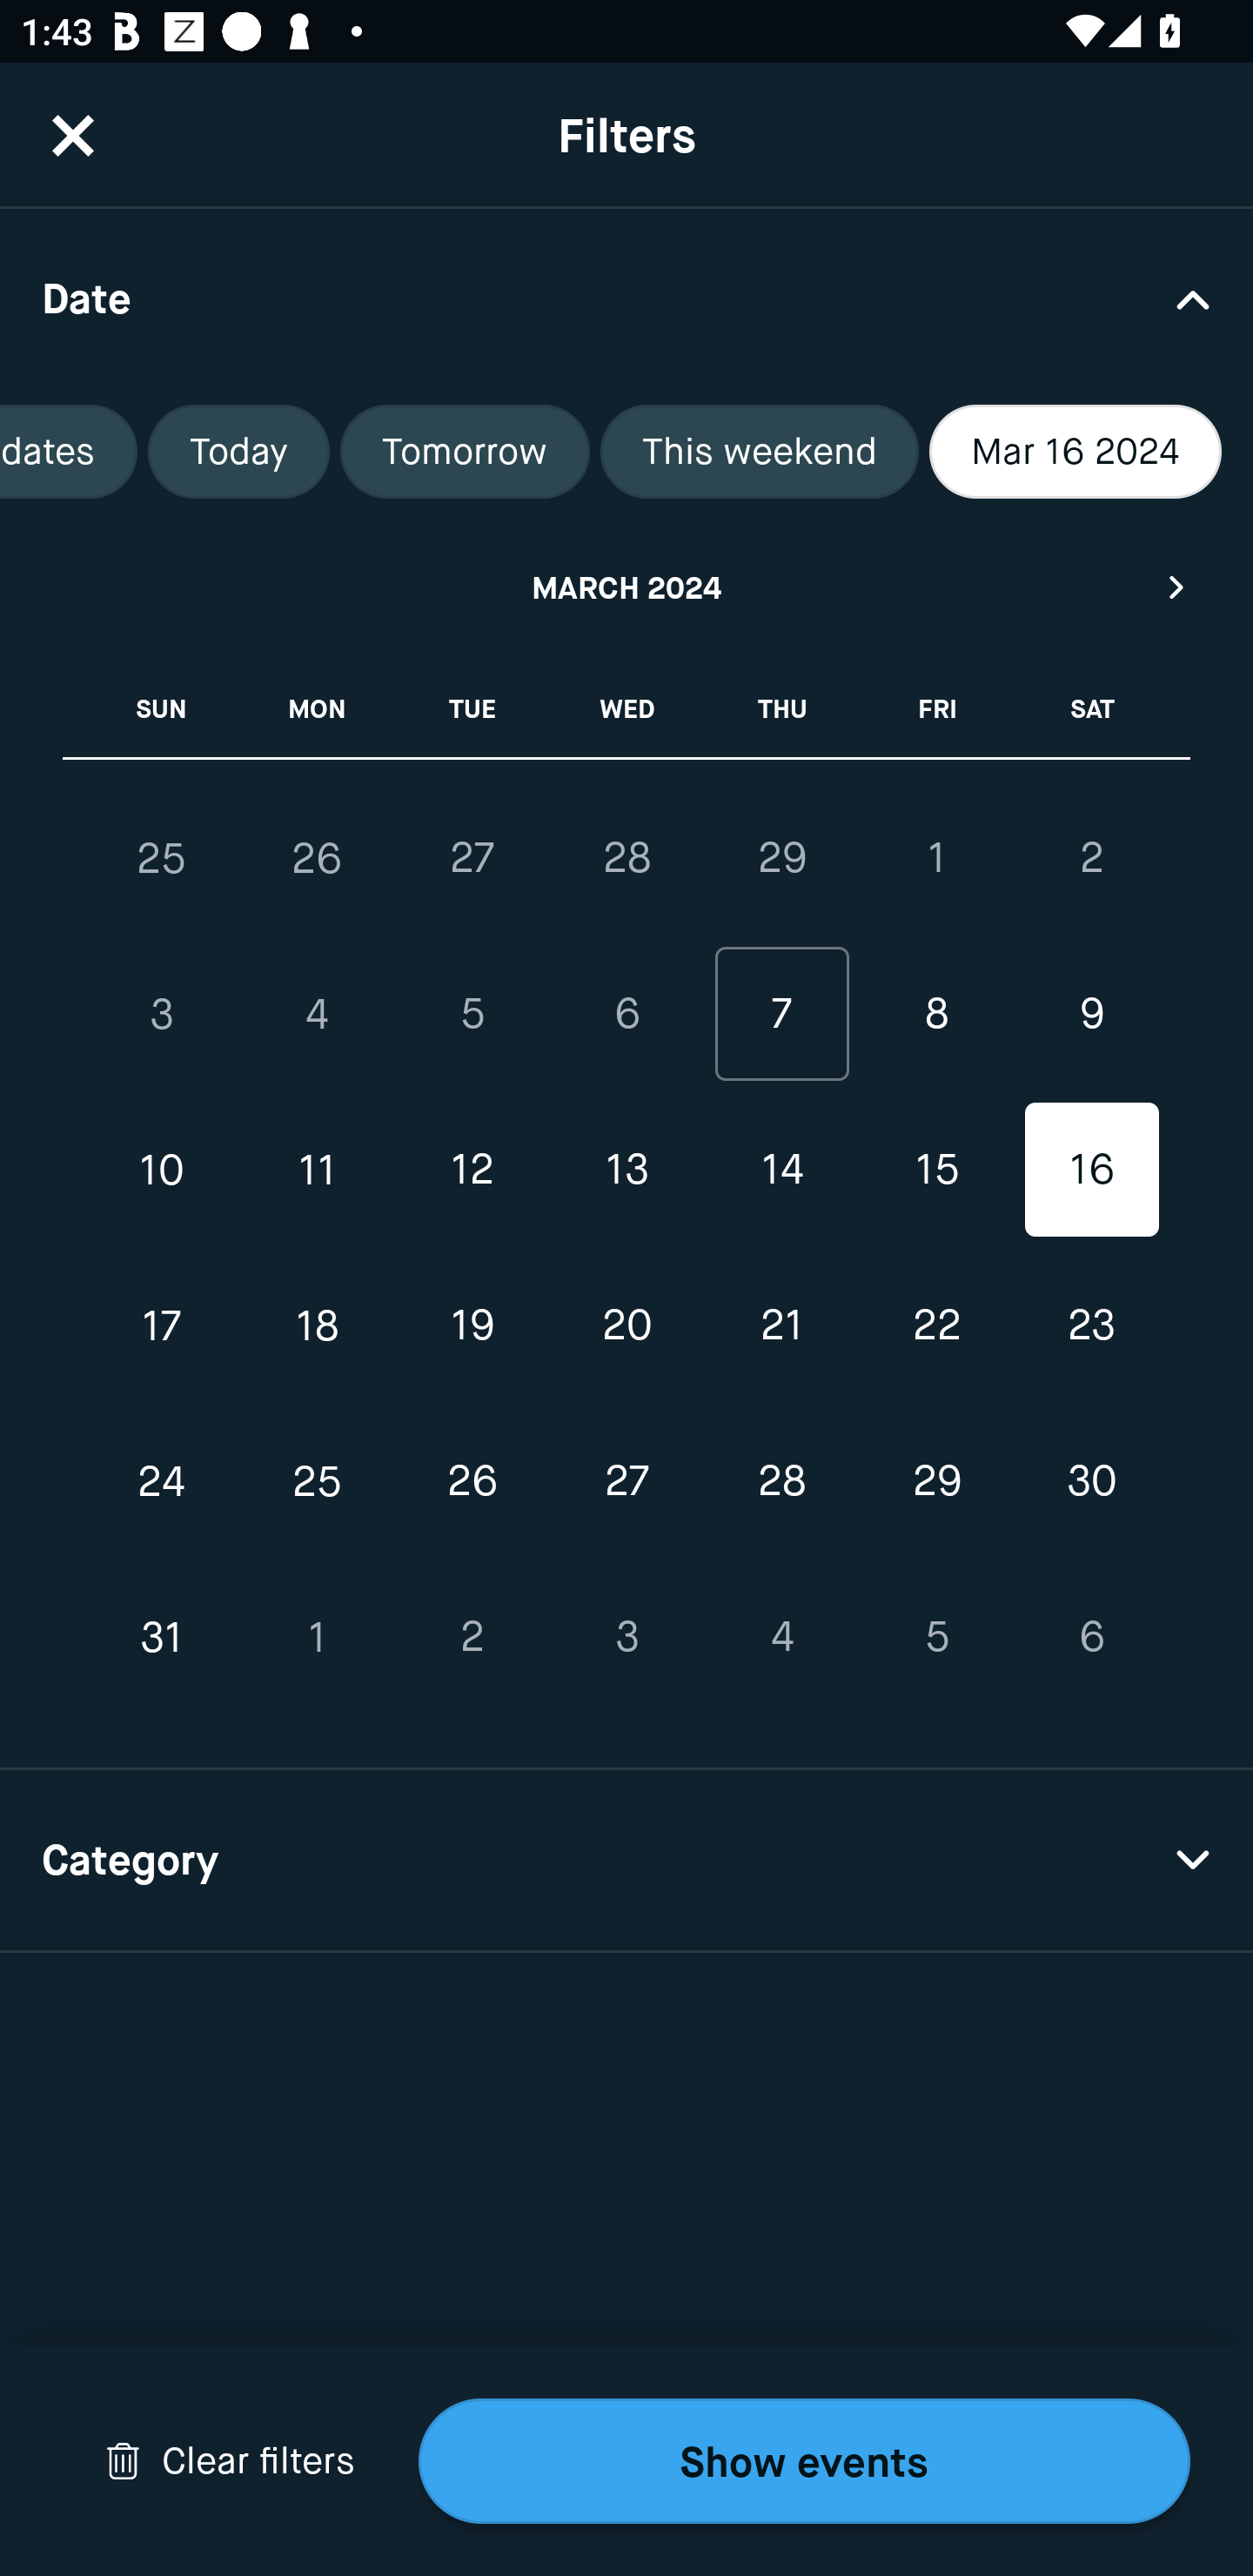 The width and height of the screenshot is (1253, 2576). What do you see at coordinates (936, 1481) in the screenshot?
I see `29` at bounding box center [936, 1481].